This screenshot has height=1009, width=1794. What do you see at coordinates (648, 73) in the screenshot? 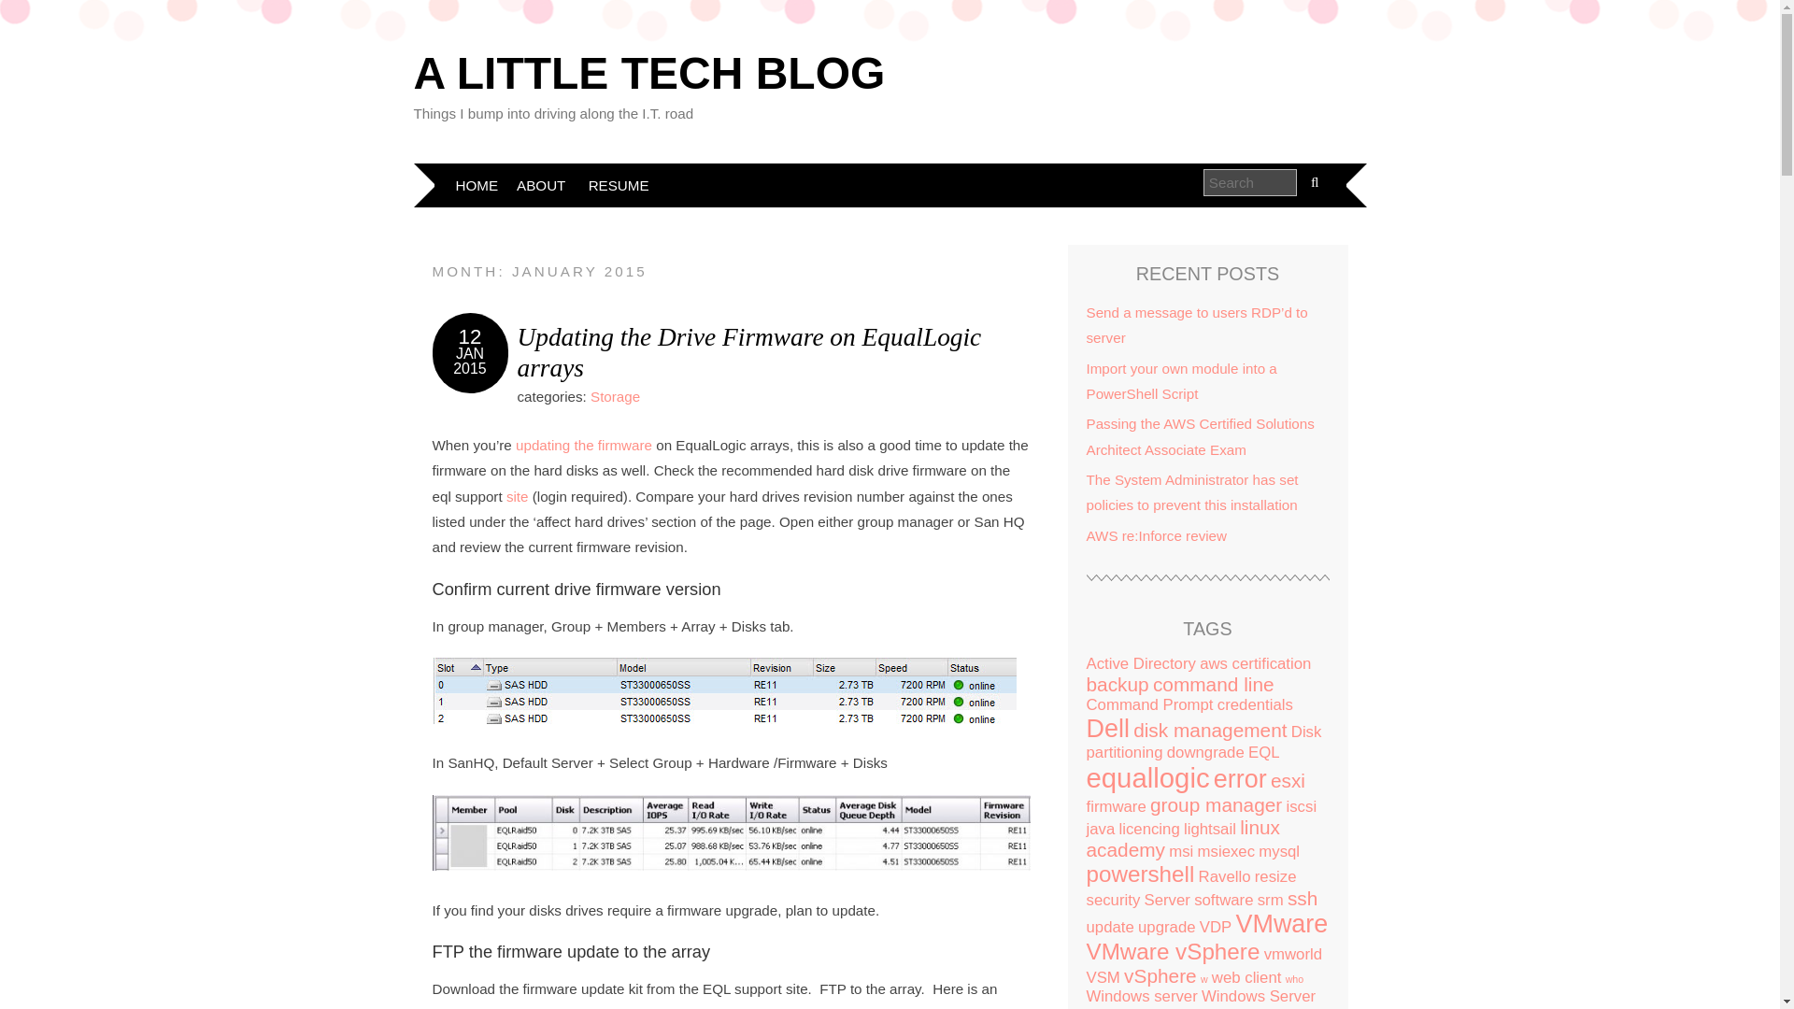
I see `A LITTLE TECH BLOG` at bounding box center [648, 73].